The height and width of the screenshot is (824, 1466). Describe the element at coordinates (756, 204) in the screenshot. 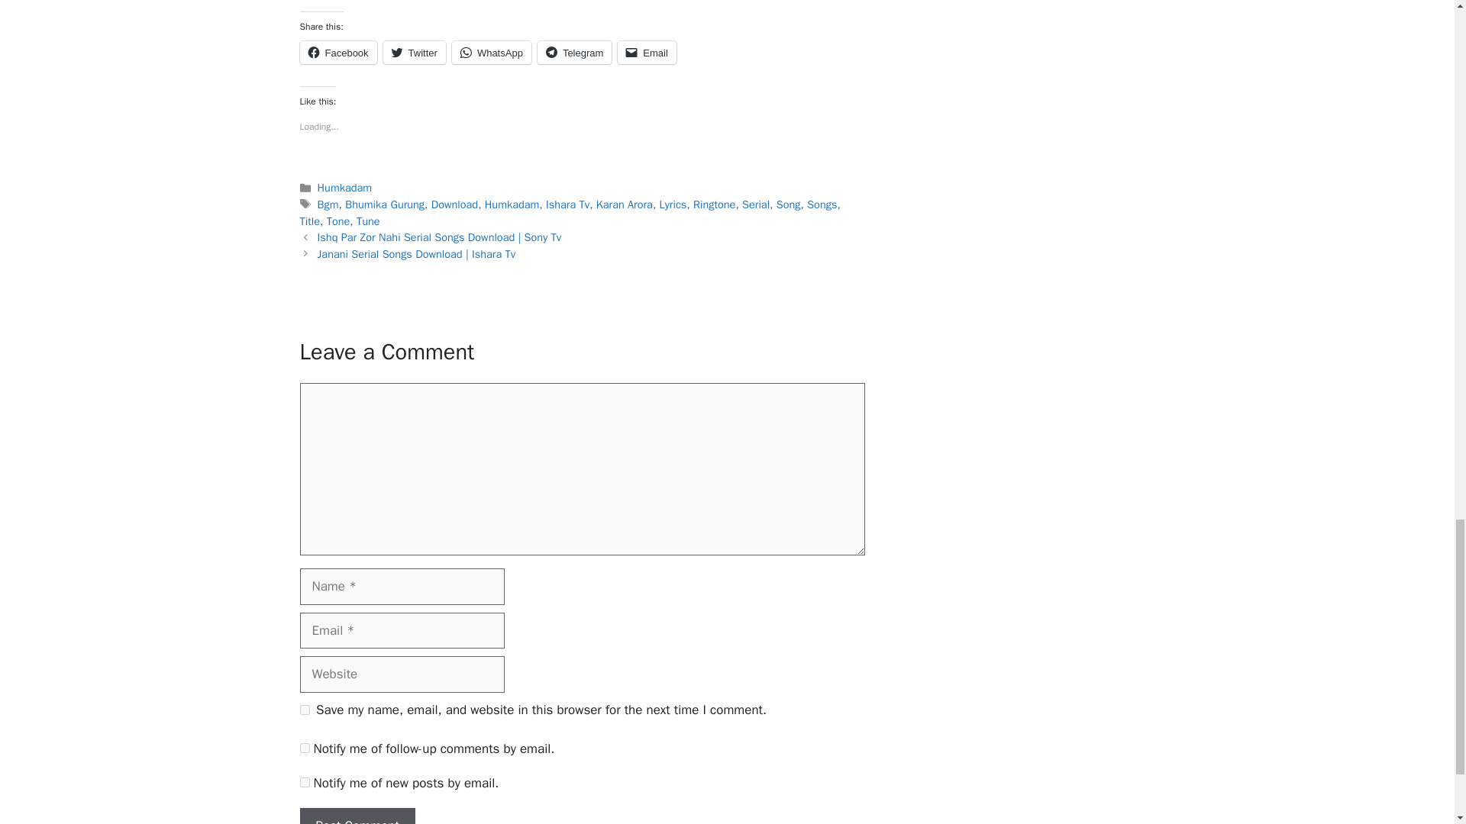

I see `Serial` at that location.